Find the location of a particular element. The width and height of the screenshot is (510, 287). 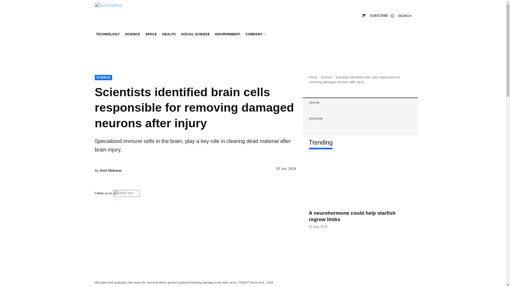

Technology is located at coordinates (108, 34).